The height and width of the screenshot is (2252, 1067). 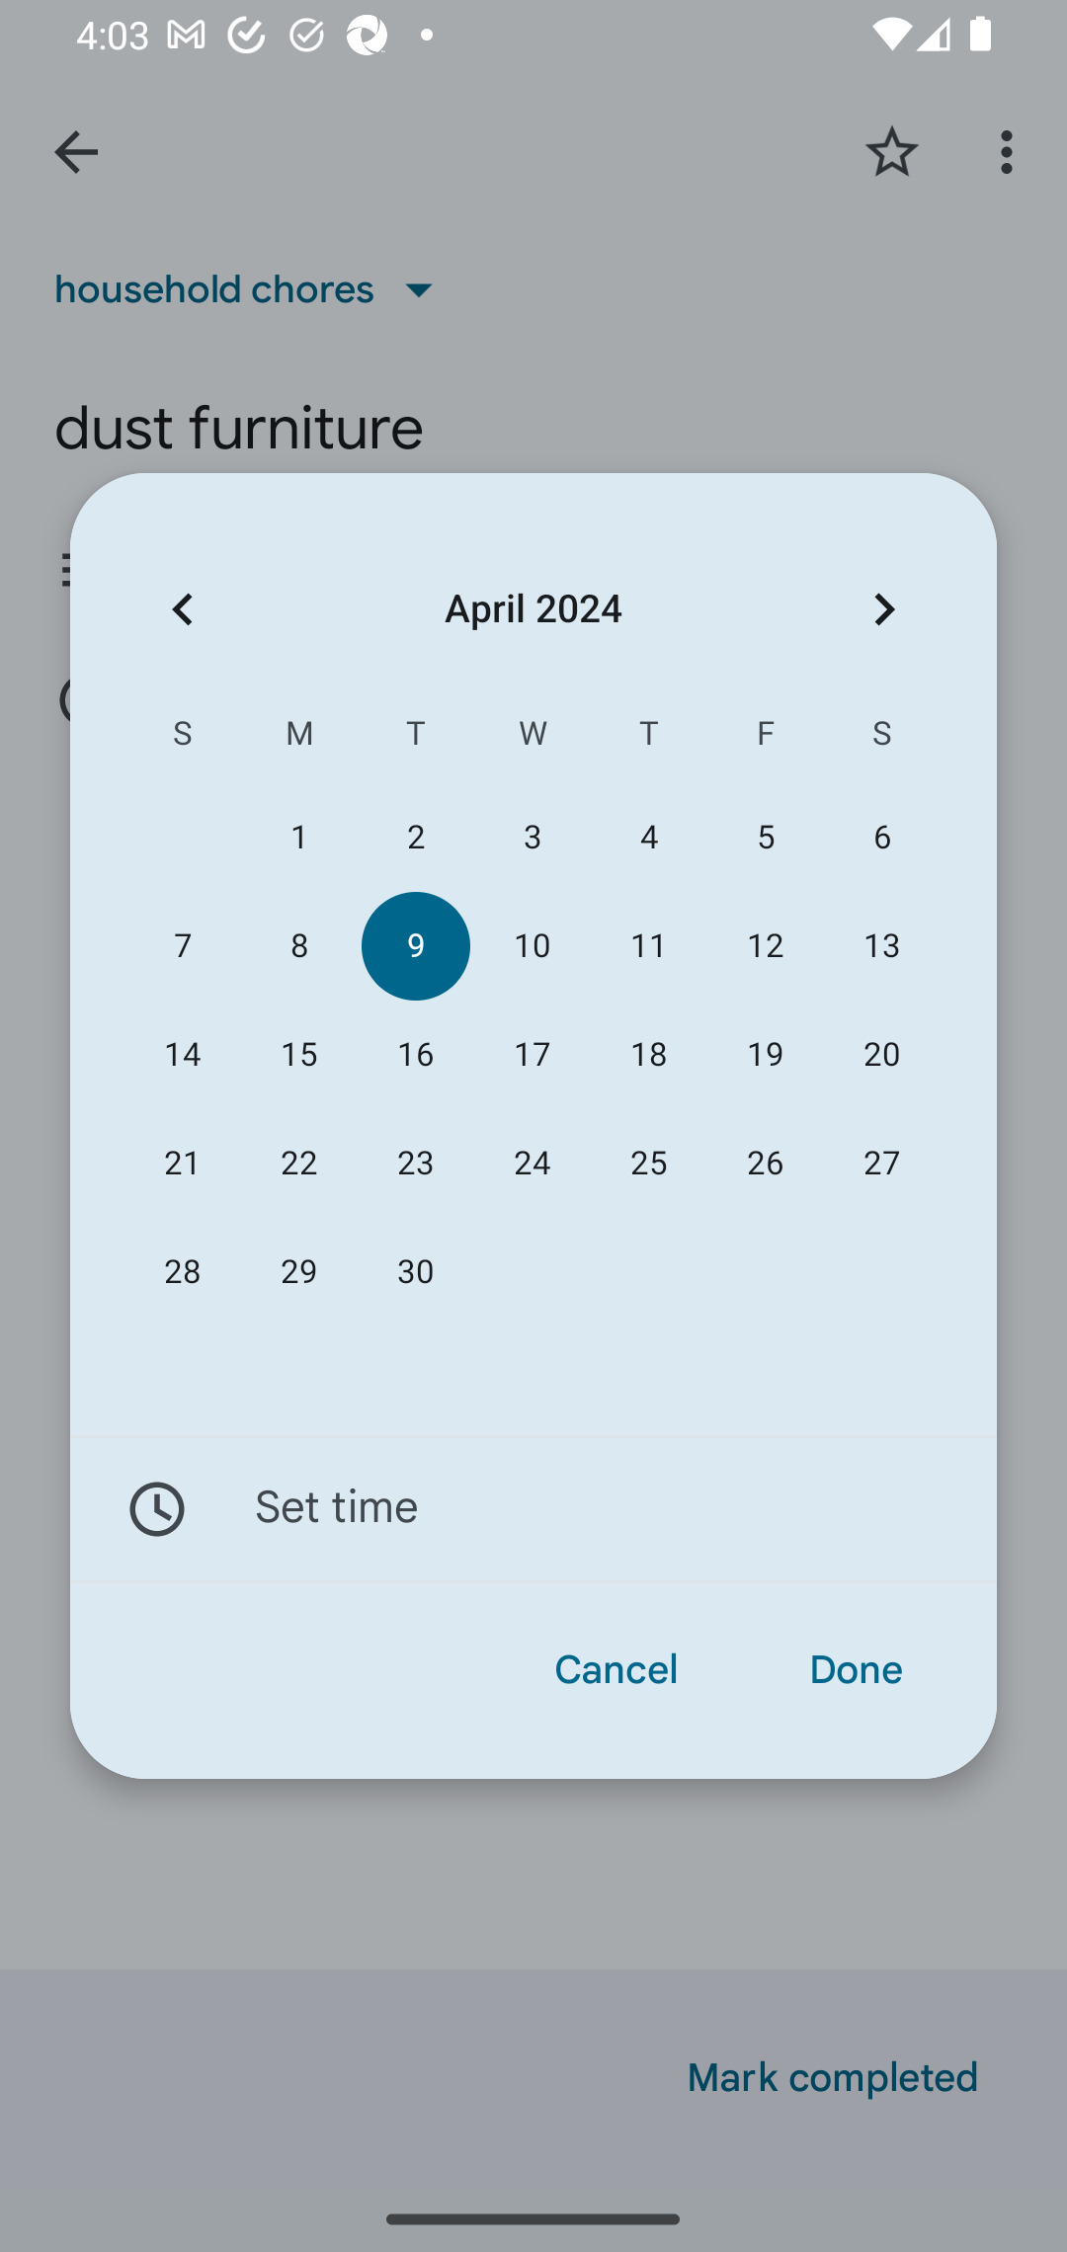 What do you see at coordinates (881, 838) in the screenshot?
I see `6 06 April 2024` at bounding box center [881, 838].